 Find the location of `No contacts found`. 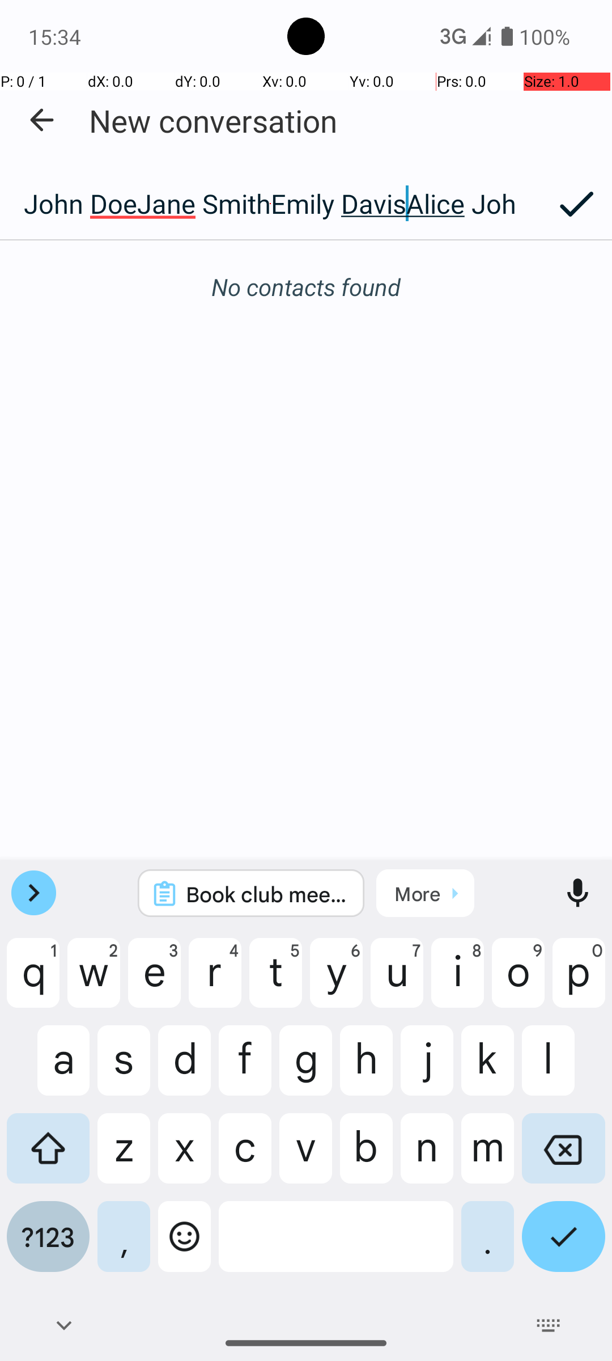

No contacts found is located at coordinates (306, 287).